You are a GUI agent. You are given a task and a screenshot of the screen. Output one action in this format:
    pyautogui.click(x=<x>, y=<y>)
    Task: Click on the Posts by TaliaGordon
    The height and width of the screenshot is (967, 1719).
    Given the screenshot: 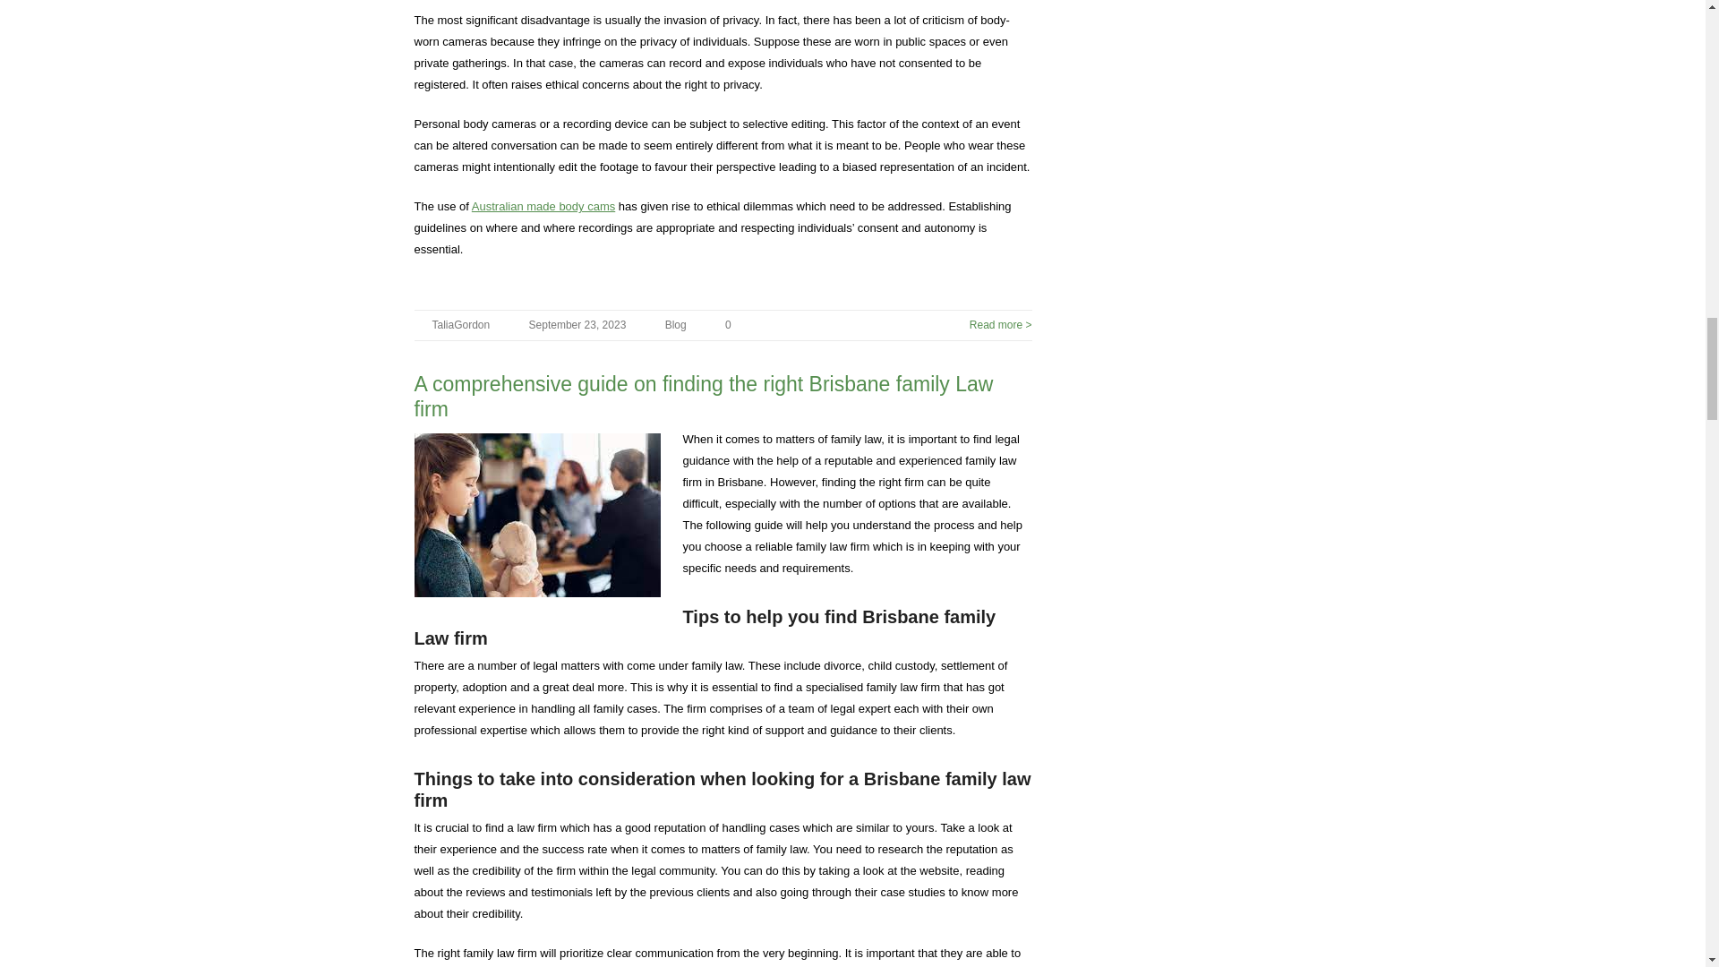 What is the action you would take?
    pyautogui.click(x=460, y=325)
    